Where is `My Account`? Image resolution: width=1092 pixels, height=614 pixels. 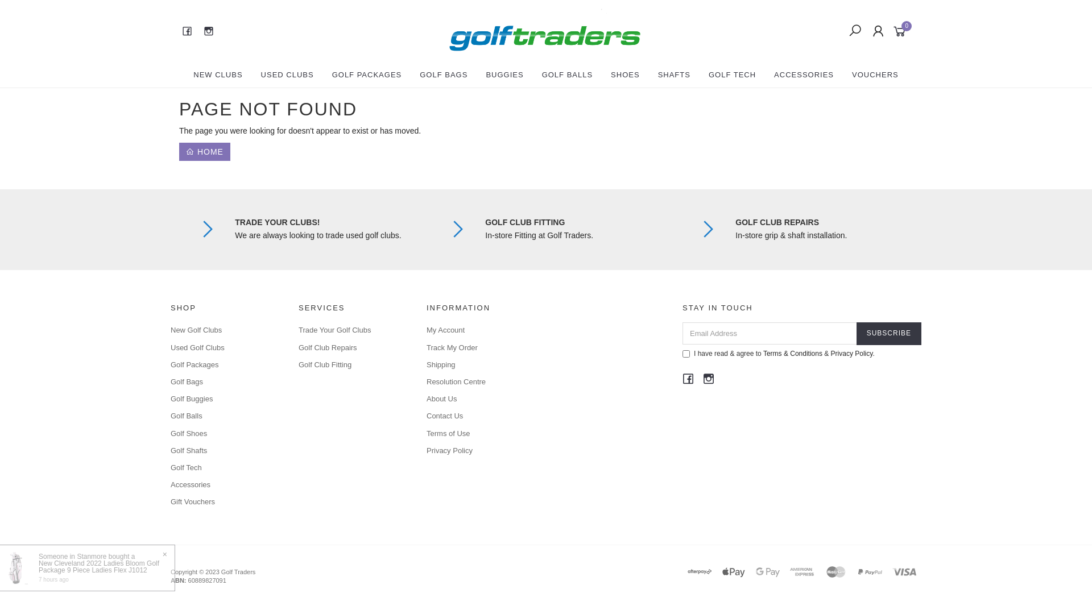
My Account is located at coordinates (478, 330).